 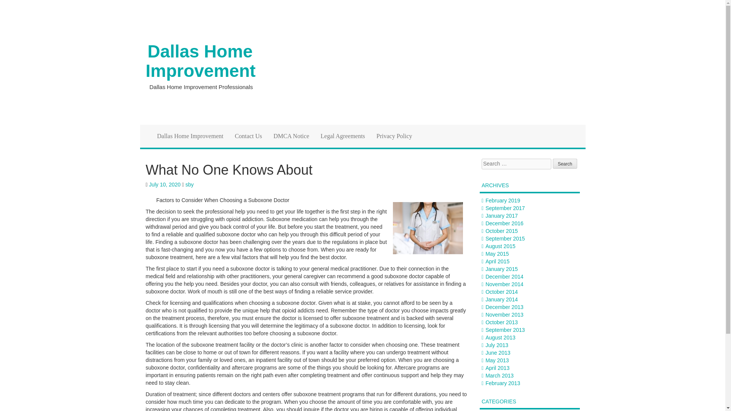 I want to click on November 2013, so click(x=504, y=314).